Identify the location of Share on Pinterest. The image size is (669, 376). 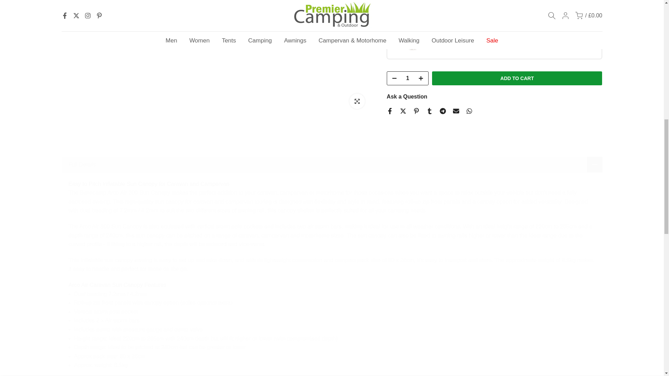
(416, 111).